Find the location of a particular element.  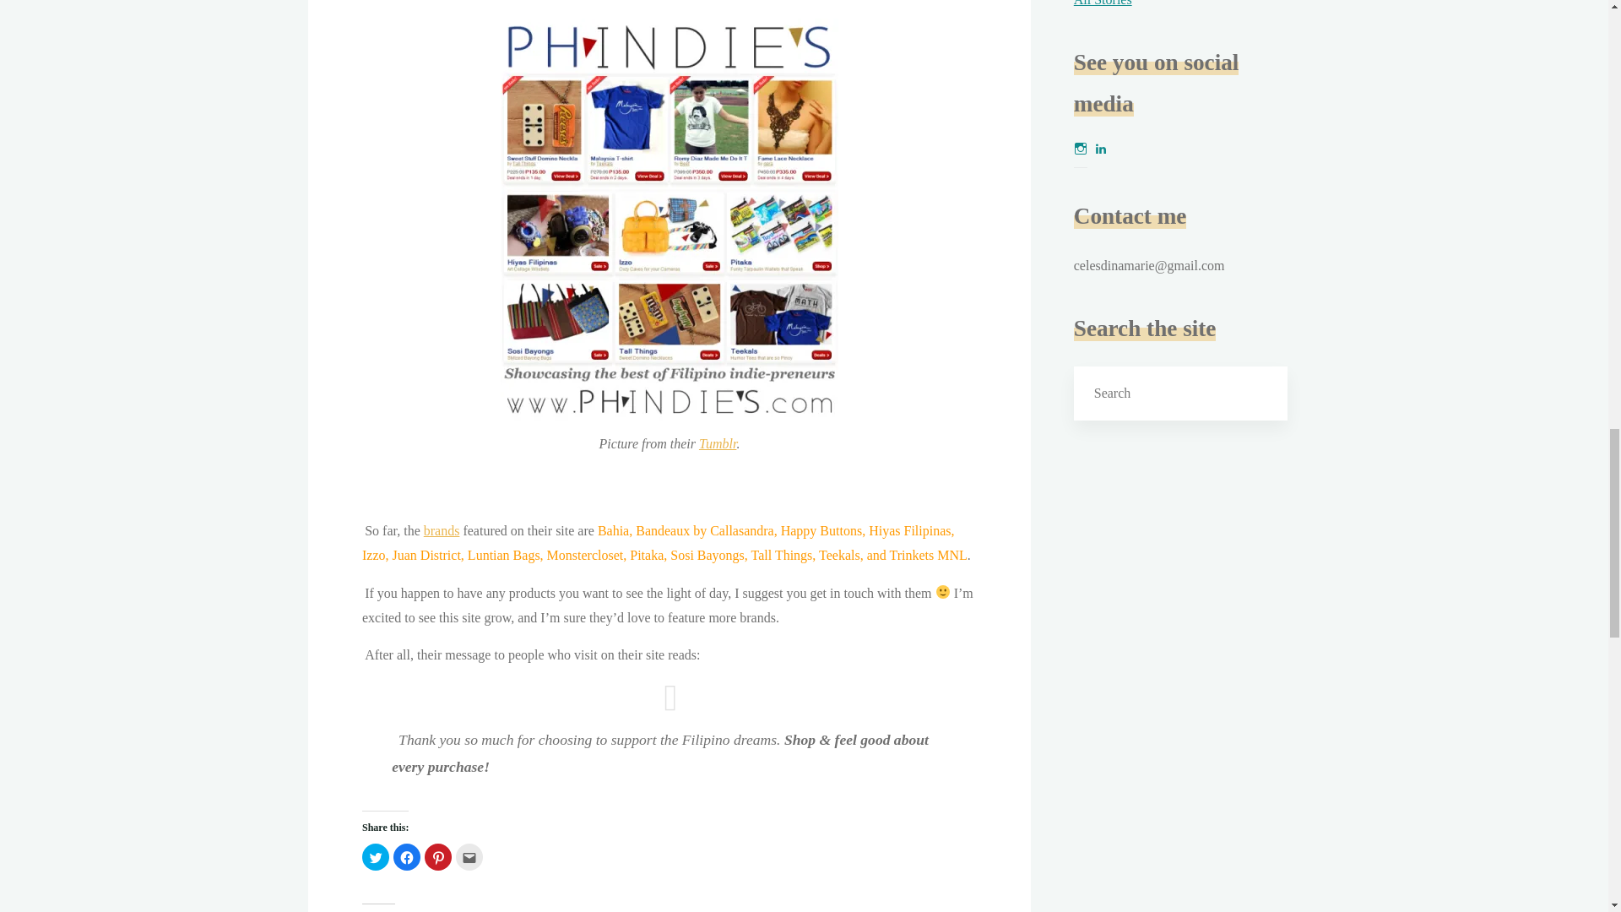

Click to email this to a friend is located at coordinates (469, 857).